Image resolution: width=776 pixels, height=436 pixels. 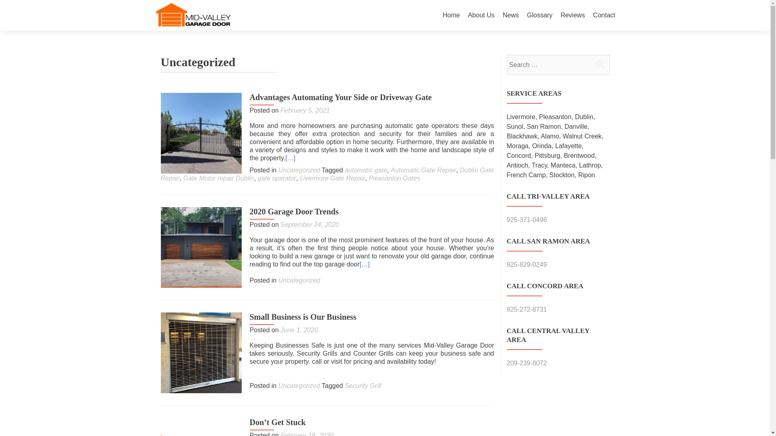 I want to click on Advantages Automating Your Side or Driveway Gate, so click(x=341, y=97).